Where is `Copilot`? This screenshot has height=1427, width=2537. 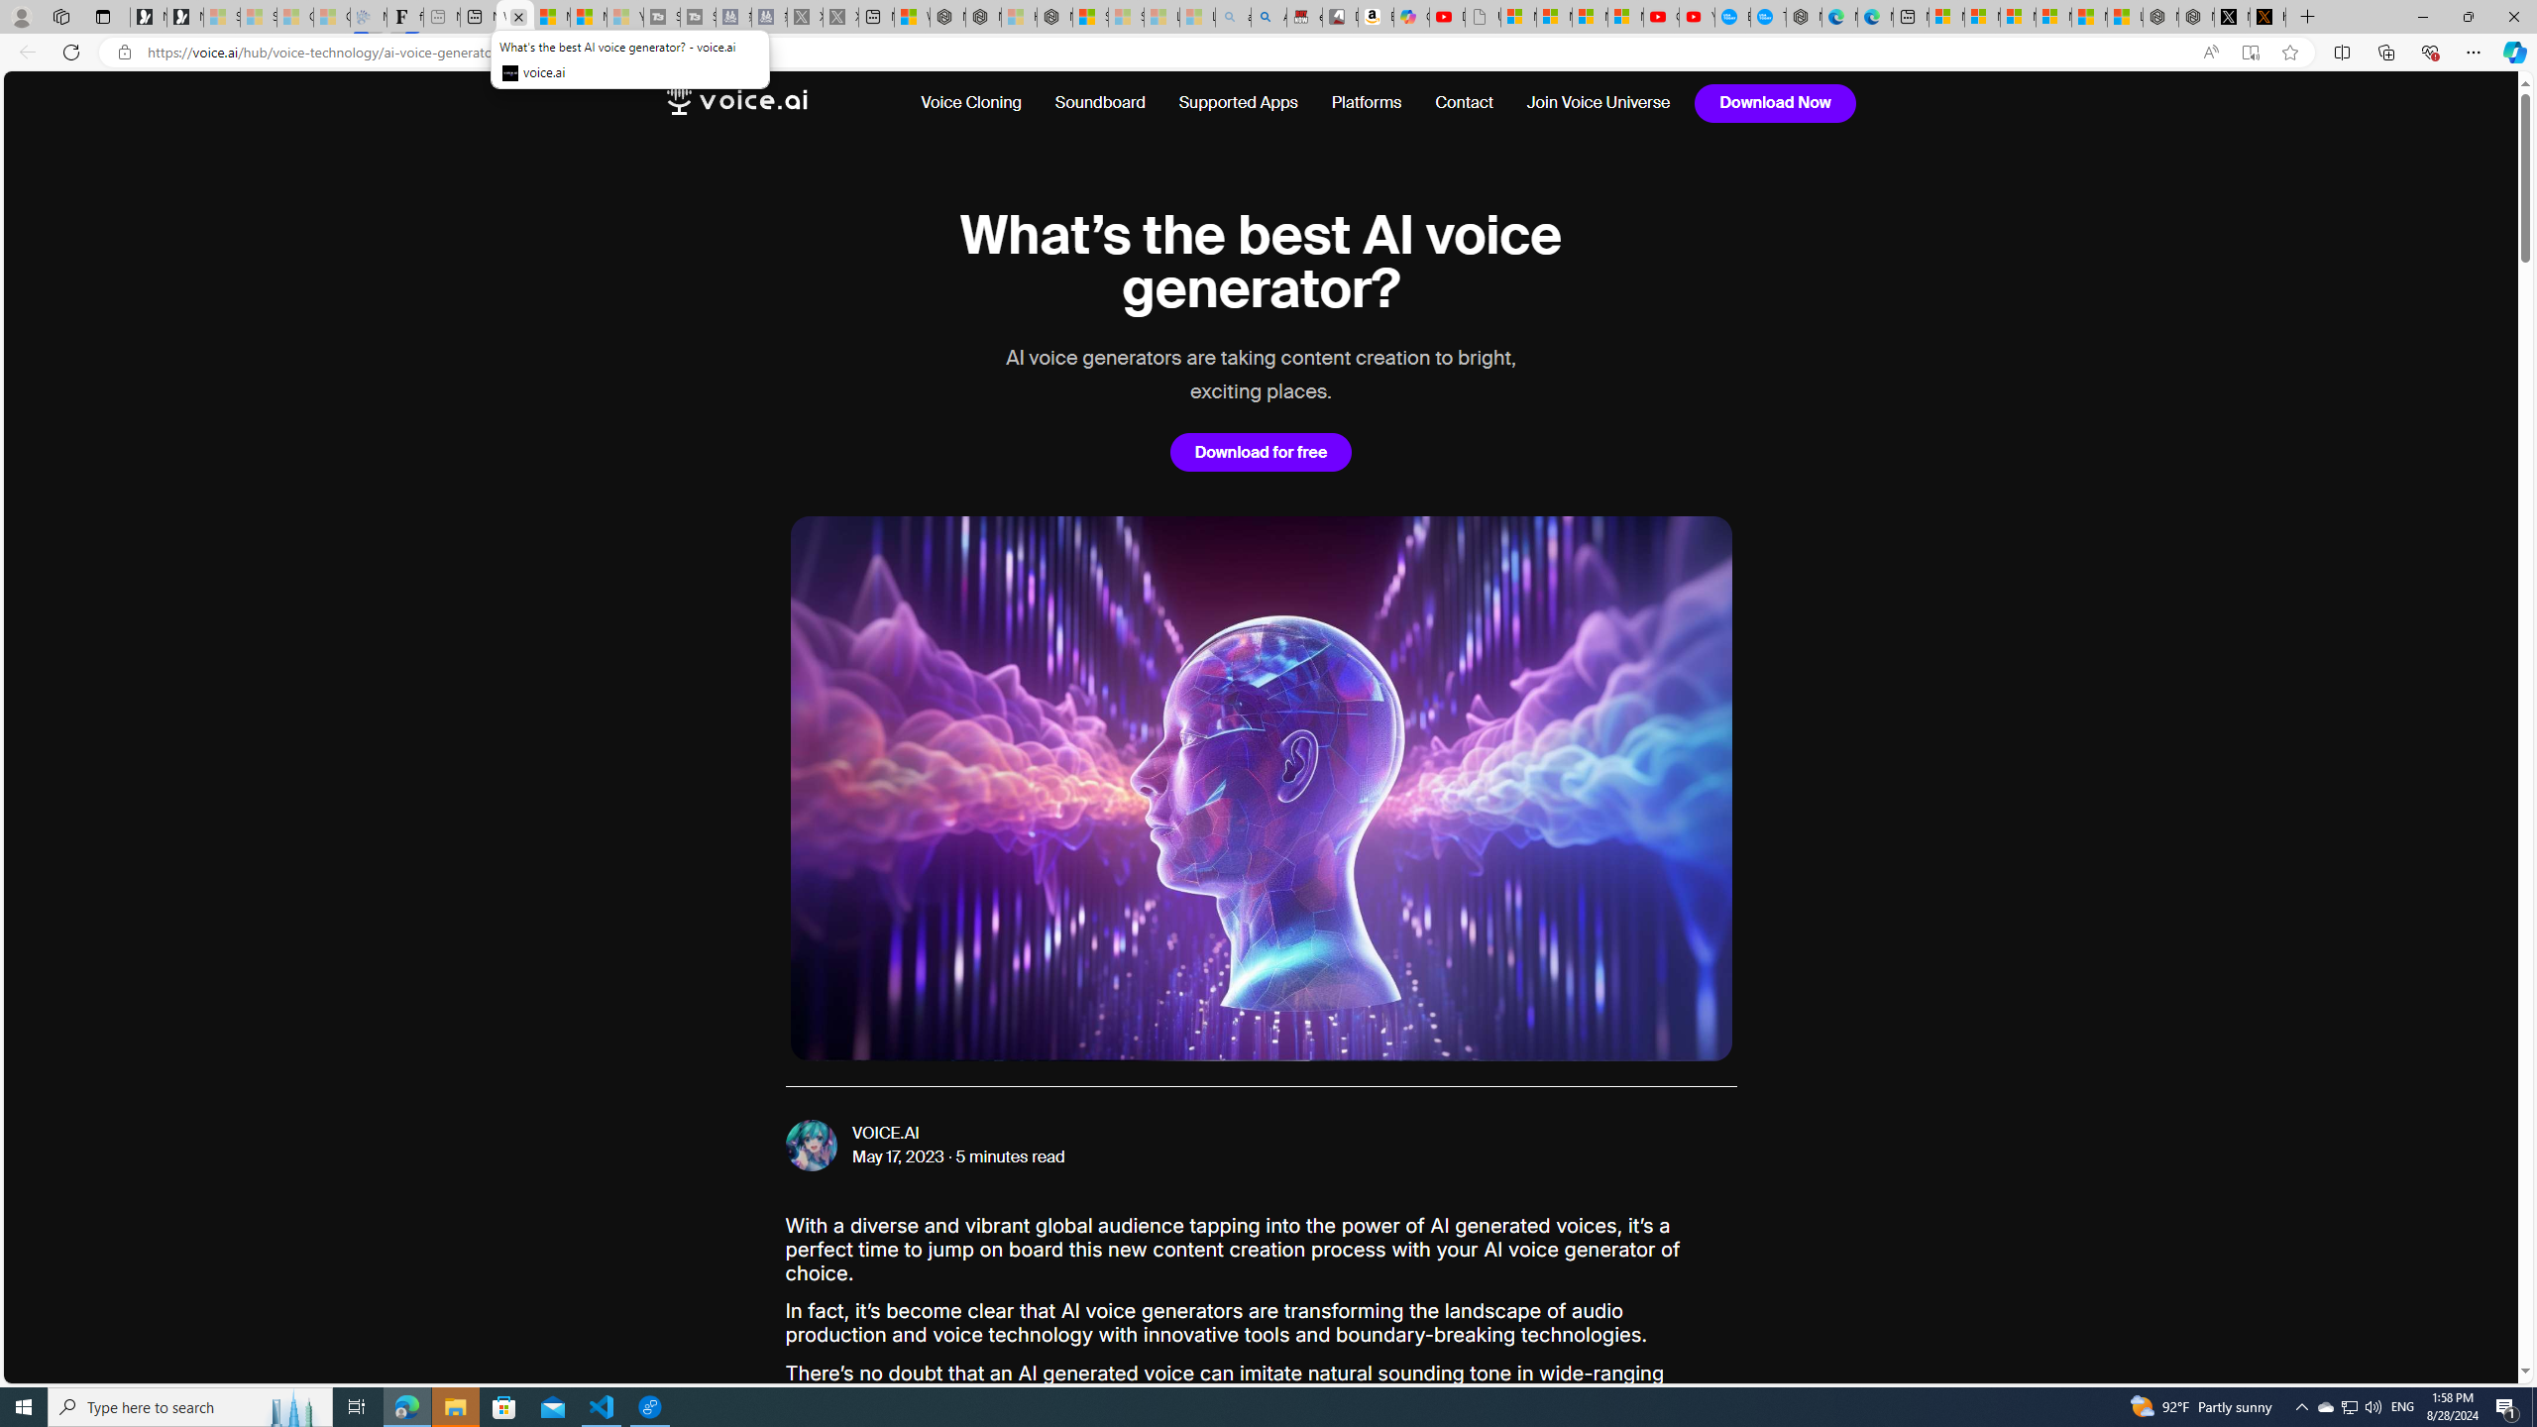 Copilot is located at coordinates (1411, 17).